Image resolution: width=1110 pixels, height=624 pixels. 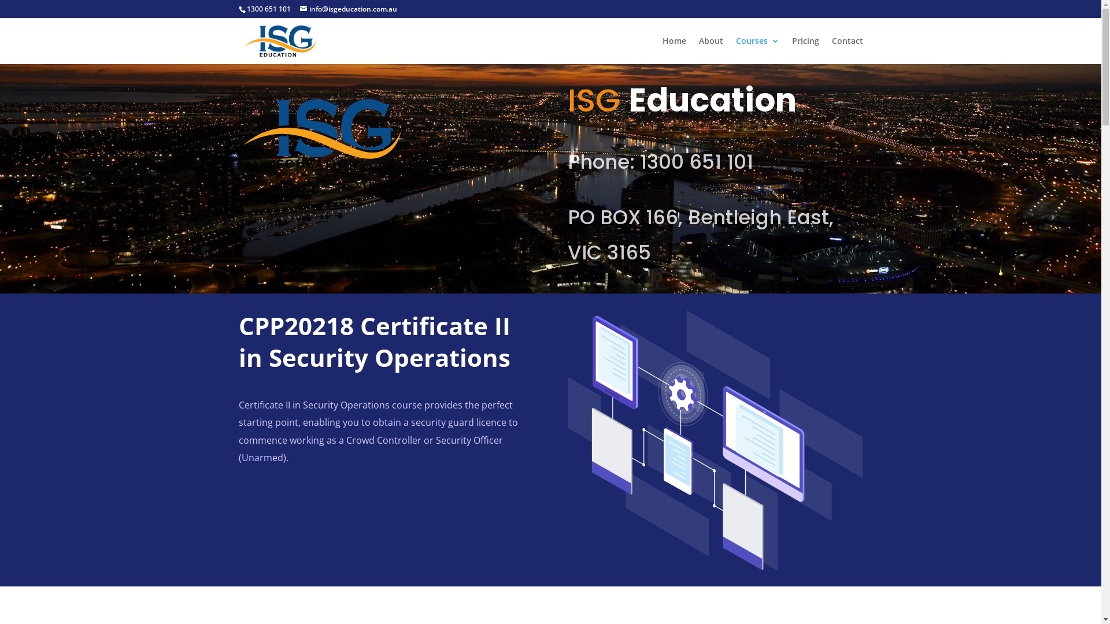 What do you see at coordinates (757, 51) in the screenshot?
I see `Courses` at bounding box center [757, 51].